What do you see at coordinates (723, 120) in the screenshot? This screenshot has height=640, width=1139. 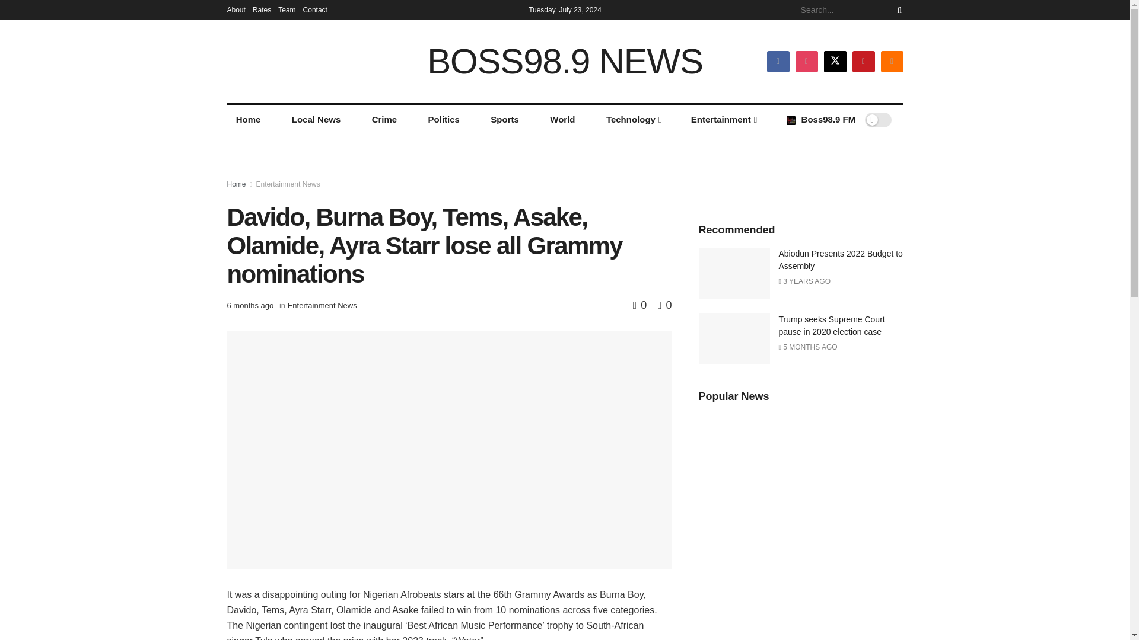 I see `Entertainment` at bounding box center [723, 120].